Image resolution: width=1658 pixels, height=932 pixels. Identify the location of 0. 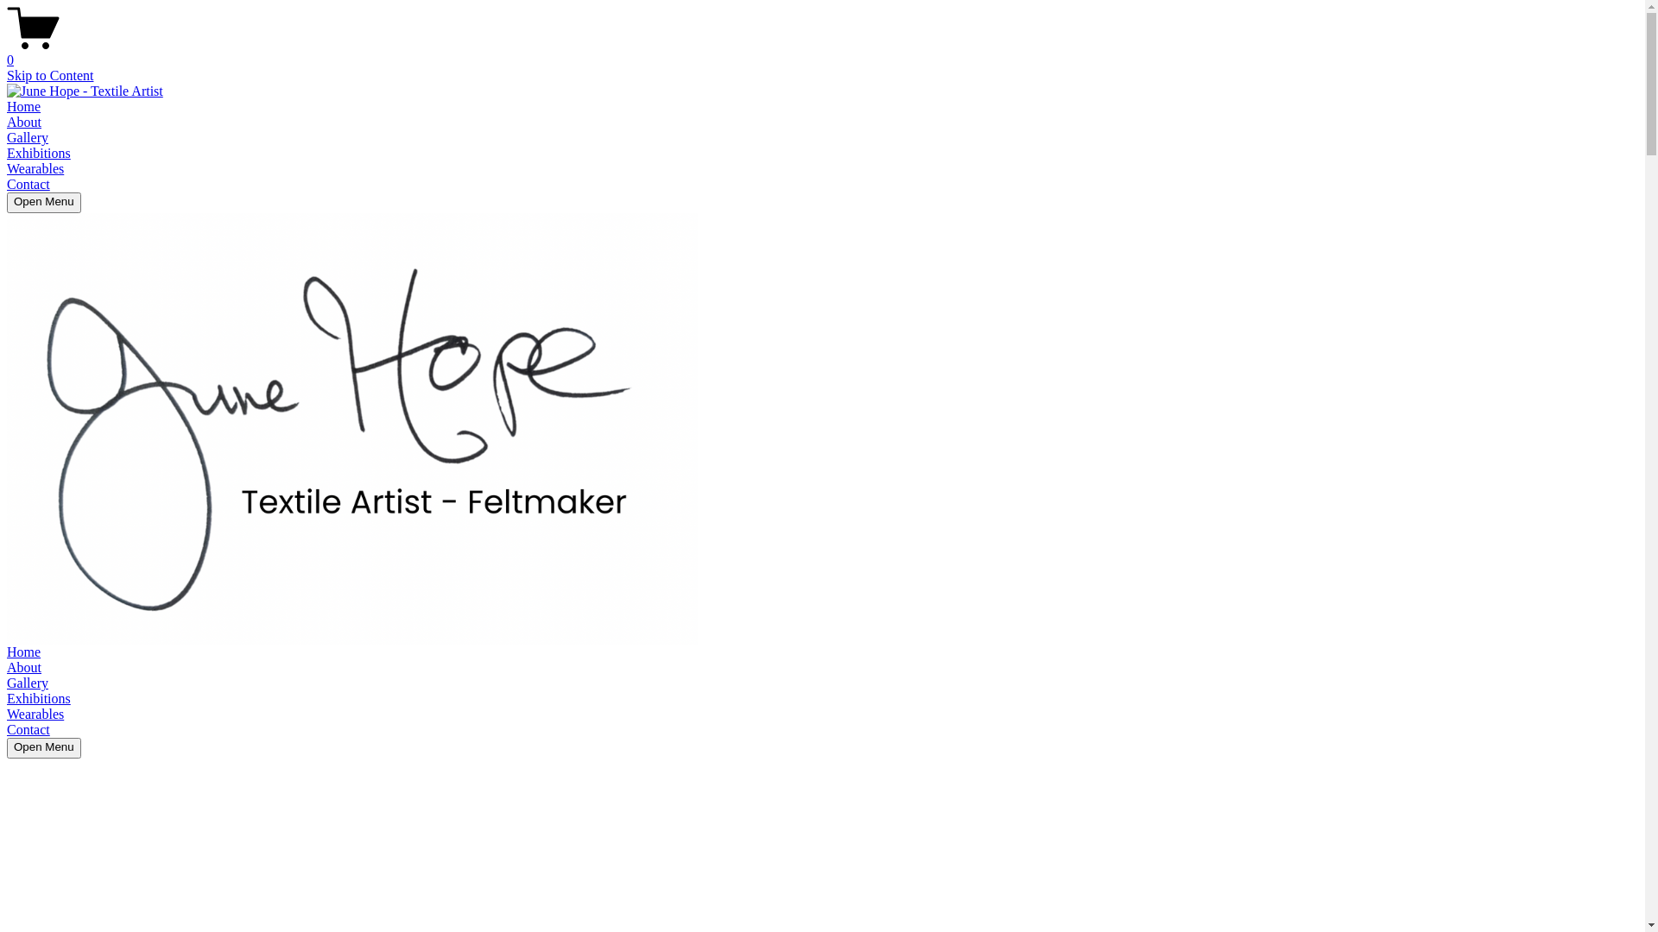
(822, 53).